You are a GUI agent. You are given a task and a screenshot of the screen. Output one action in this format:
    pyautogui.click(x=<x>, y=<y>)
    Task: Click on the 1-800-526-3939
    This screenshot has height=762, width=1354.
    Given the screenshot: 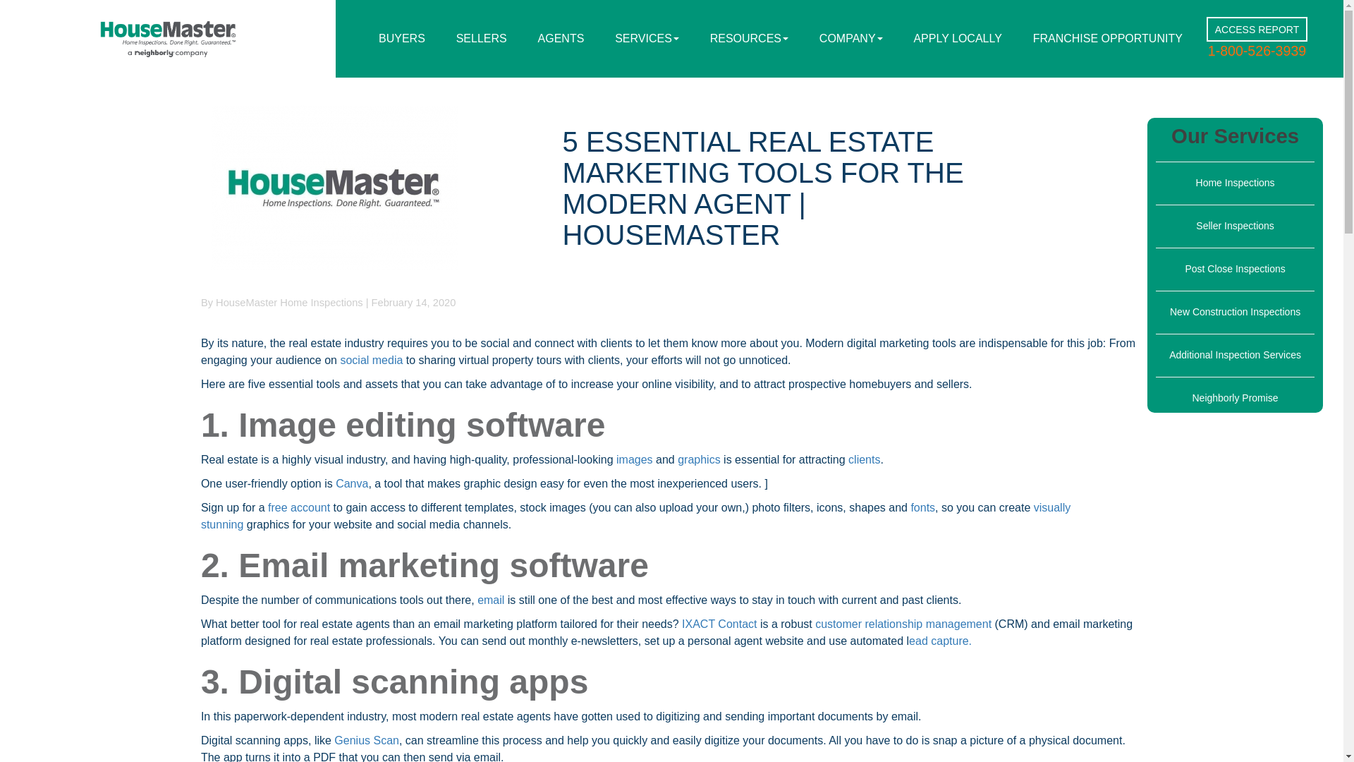 What is the action you would take?
    pyautogui.click(x=1257, y=51)
    